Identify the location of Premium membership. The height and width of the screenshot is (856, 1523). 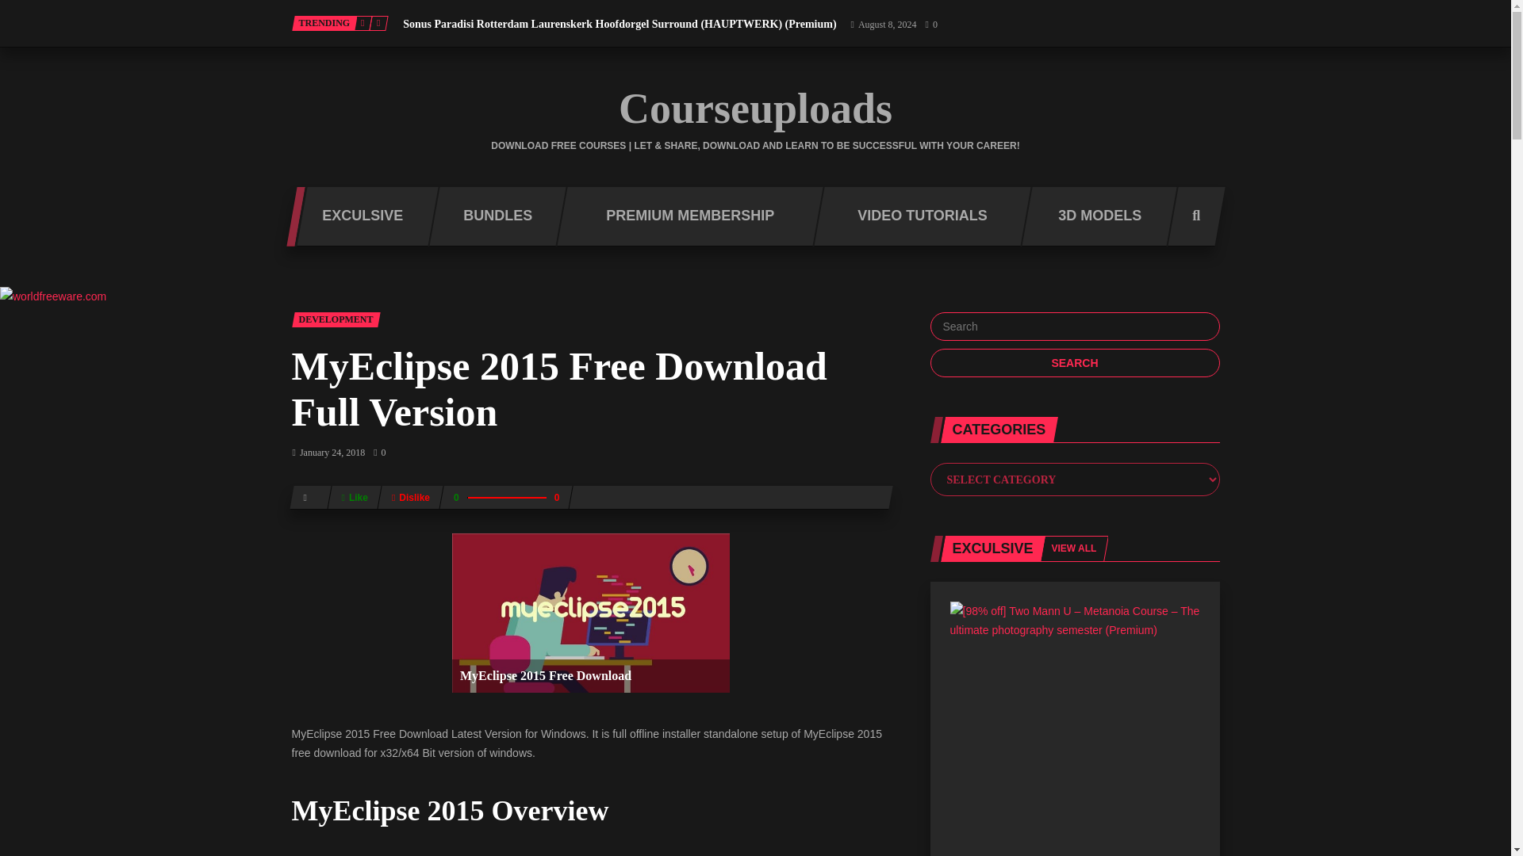
(684, 217).